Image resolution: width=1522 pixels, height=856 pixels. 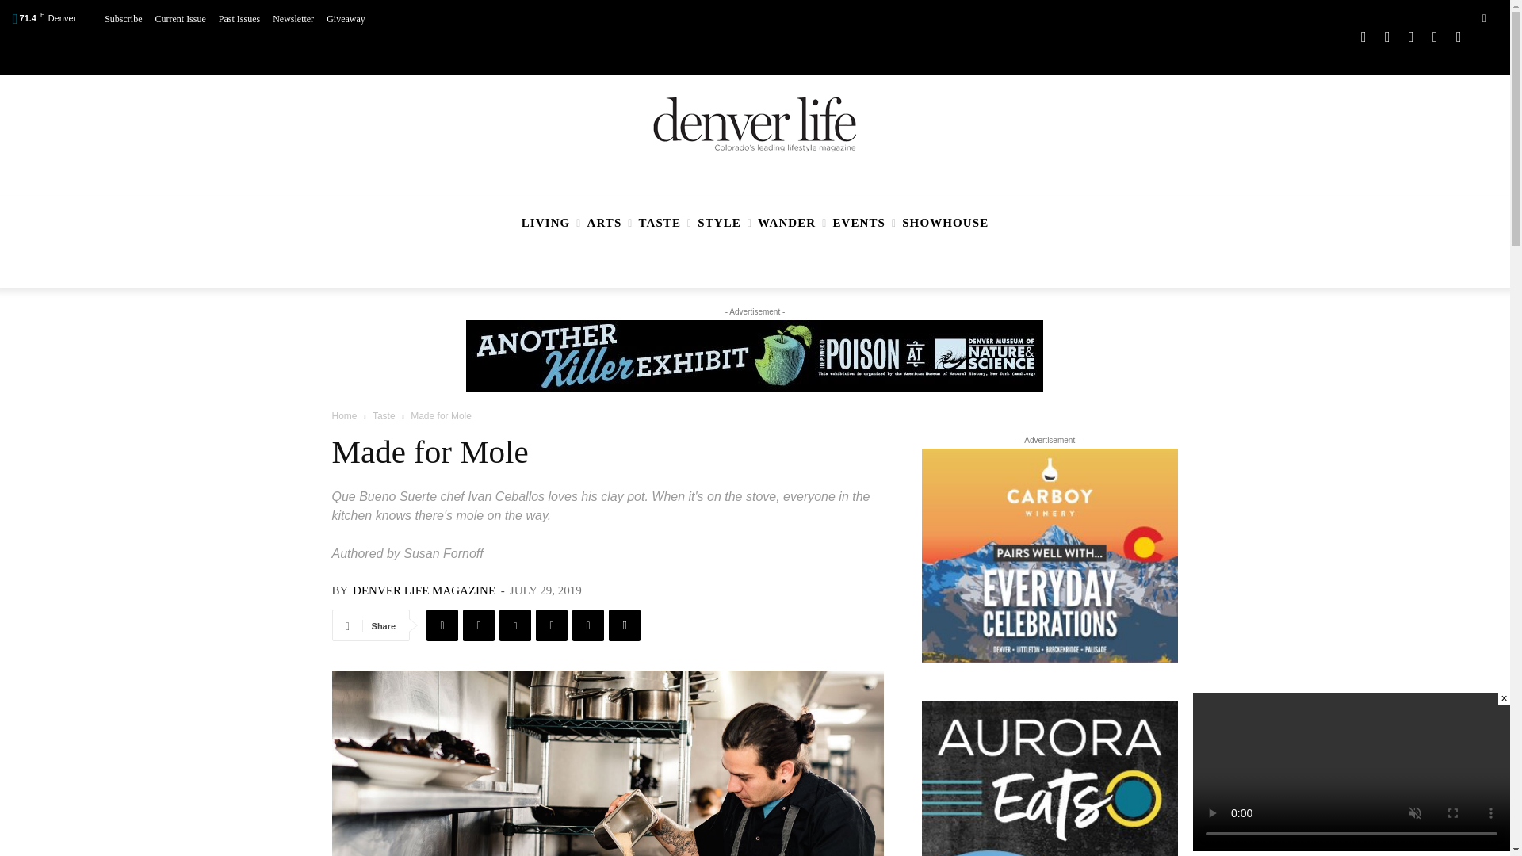 I want to click on Pinterest, so click(x=1411, y=37).